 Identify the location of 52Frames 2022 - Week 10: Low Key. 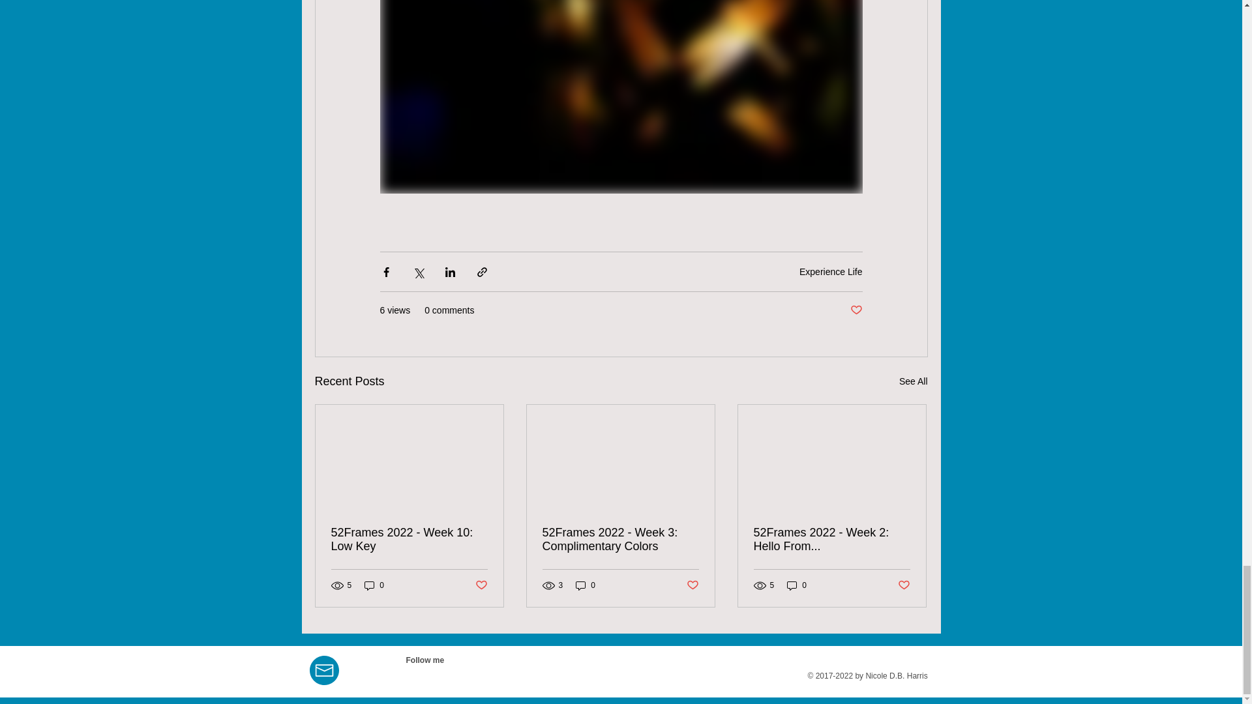
(410, 539).